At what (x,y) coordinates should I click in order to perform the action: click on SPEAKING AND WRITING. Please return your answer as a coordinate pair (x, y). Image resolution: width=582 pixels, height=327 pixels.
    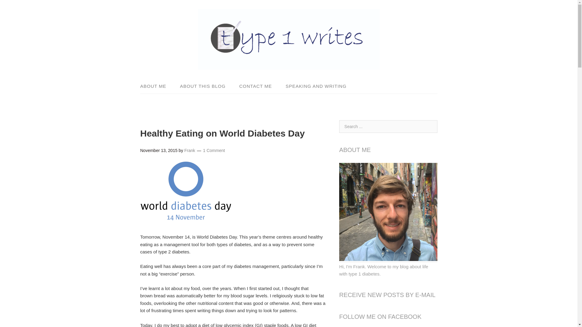
    Looking at the image, I should click on (313, 86).